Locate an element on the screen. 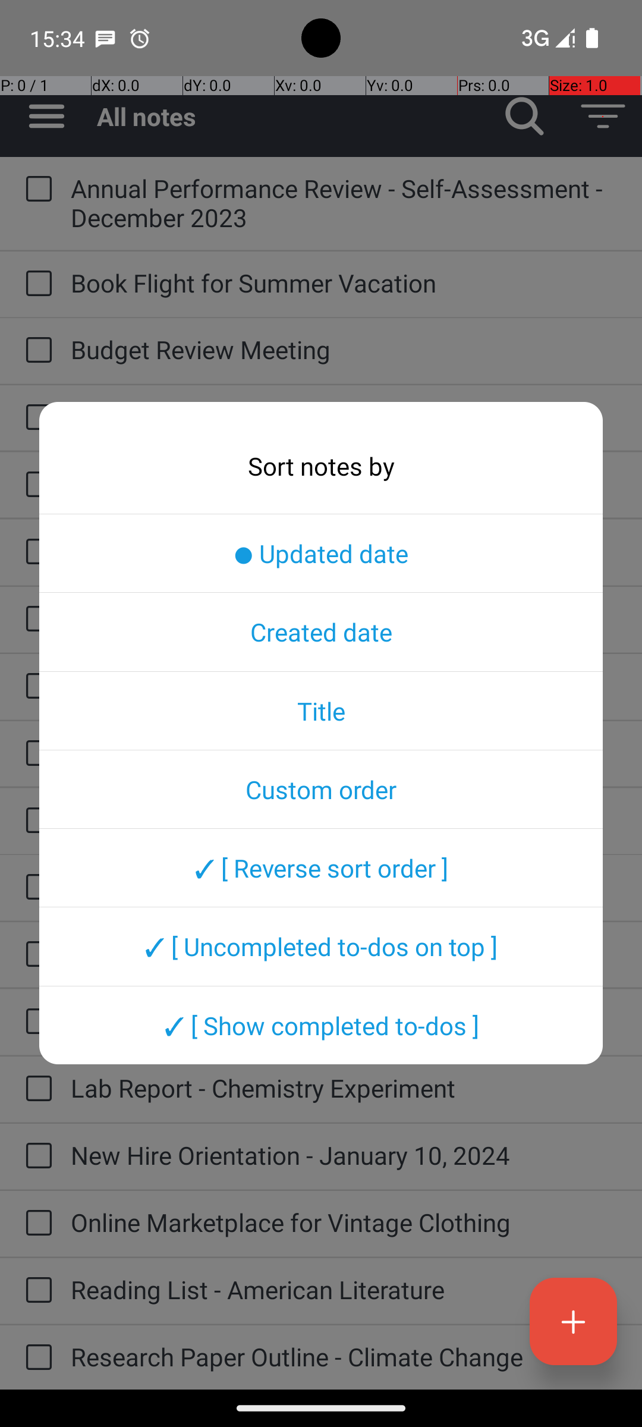  to-do: New Hire Orientation - January 10, 2024 is located at coordinates (36, 1157).